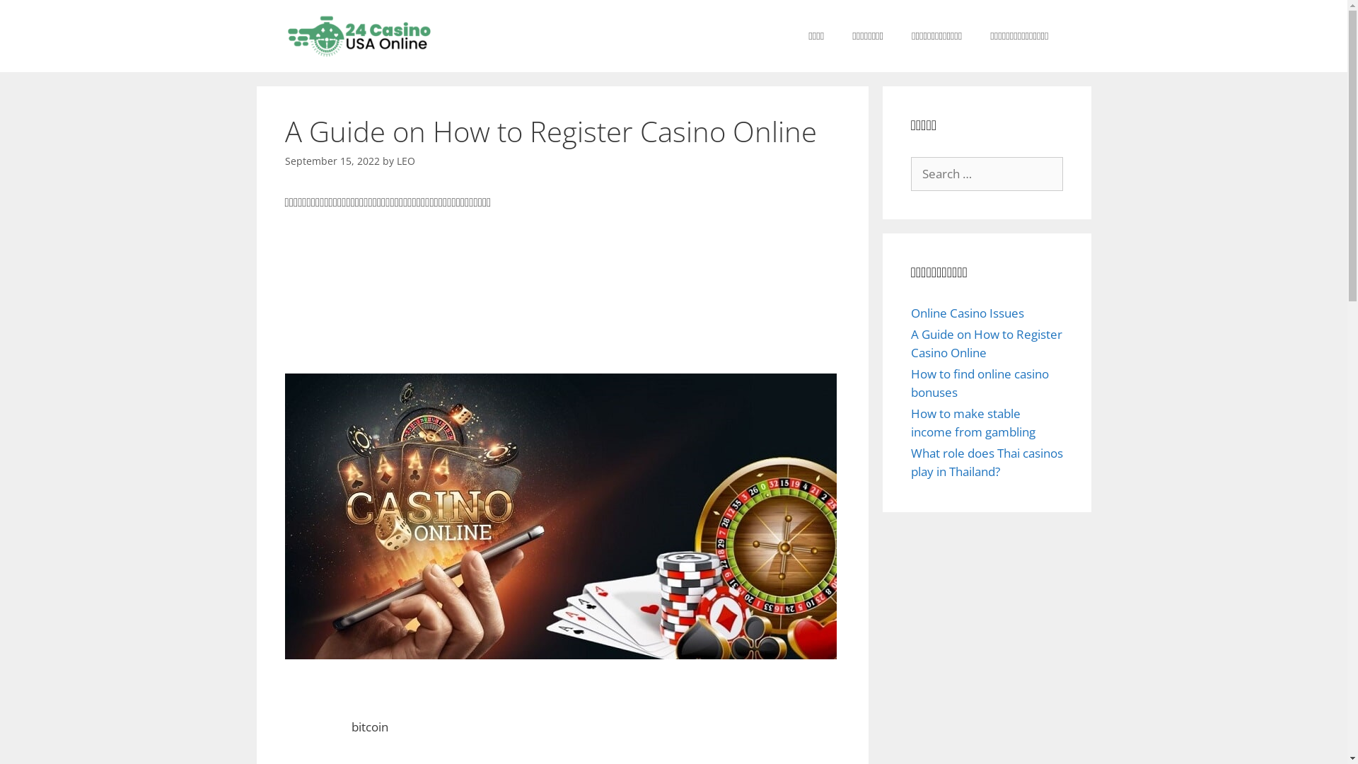 Image resolution: width=1358 pixels, height=764 pixels. I want to click on LEO, so click(405, 161).